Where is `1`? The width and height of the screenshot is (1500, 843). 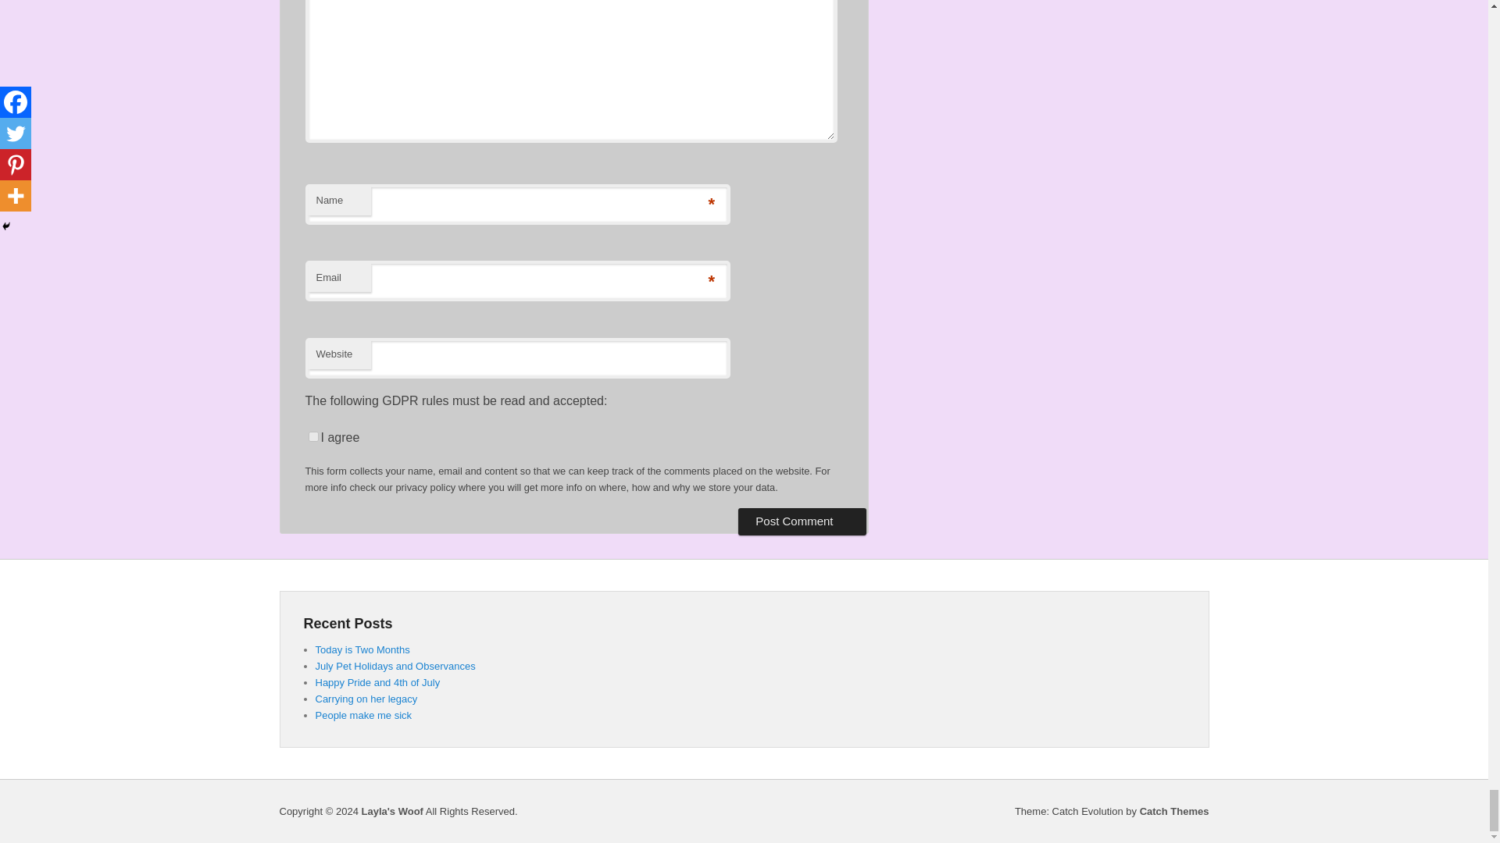 1 is located at coordinates (312, 436).